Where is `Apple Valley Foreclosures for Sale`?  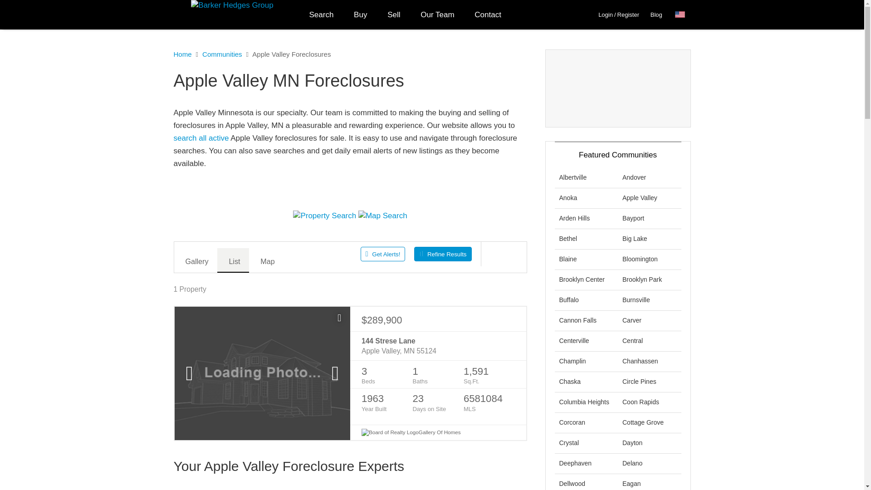
Apple Valley Foreclosures for Sale is located at coordinates (201, 138).